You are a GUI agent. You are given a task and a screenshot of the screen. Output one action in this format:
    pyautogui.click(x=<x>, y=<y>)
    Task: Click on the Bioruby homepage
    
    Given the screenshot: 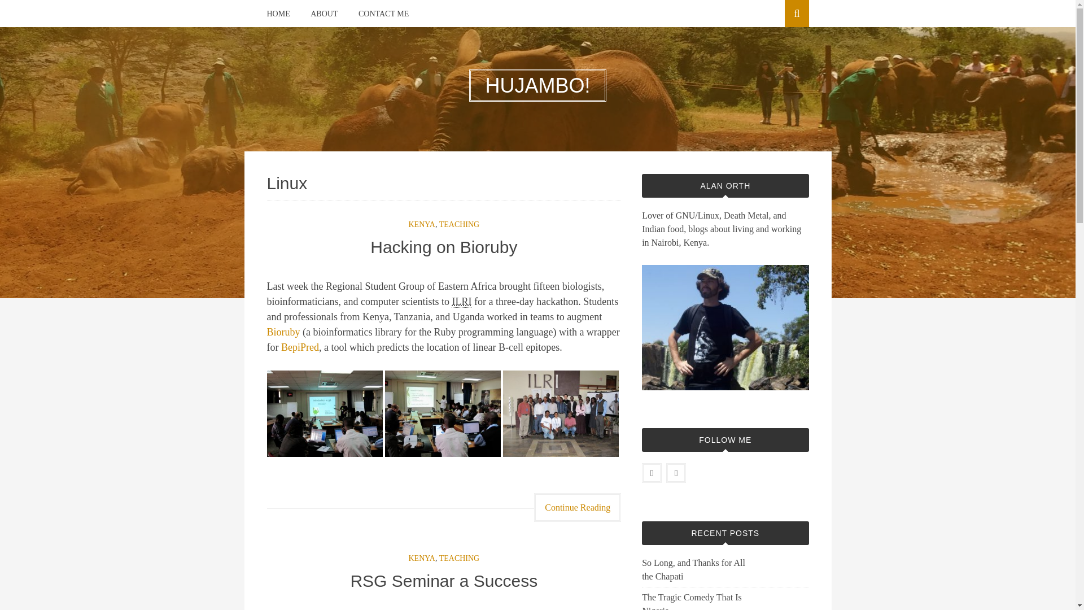 What is the action you would take?
    pyautogui.click(x=283, y=332)
    